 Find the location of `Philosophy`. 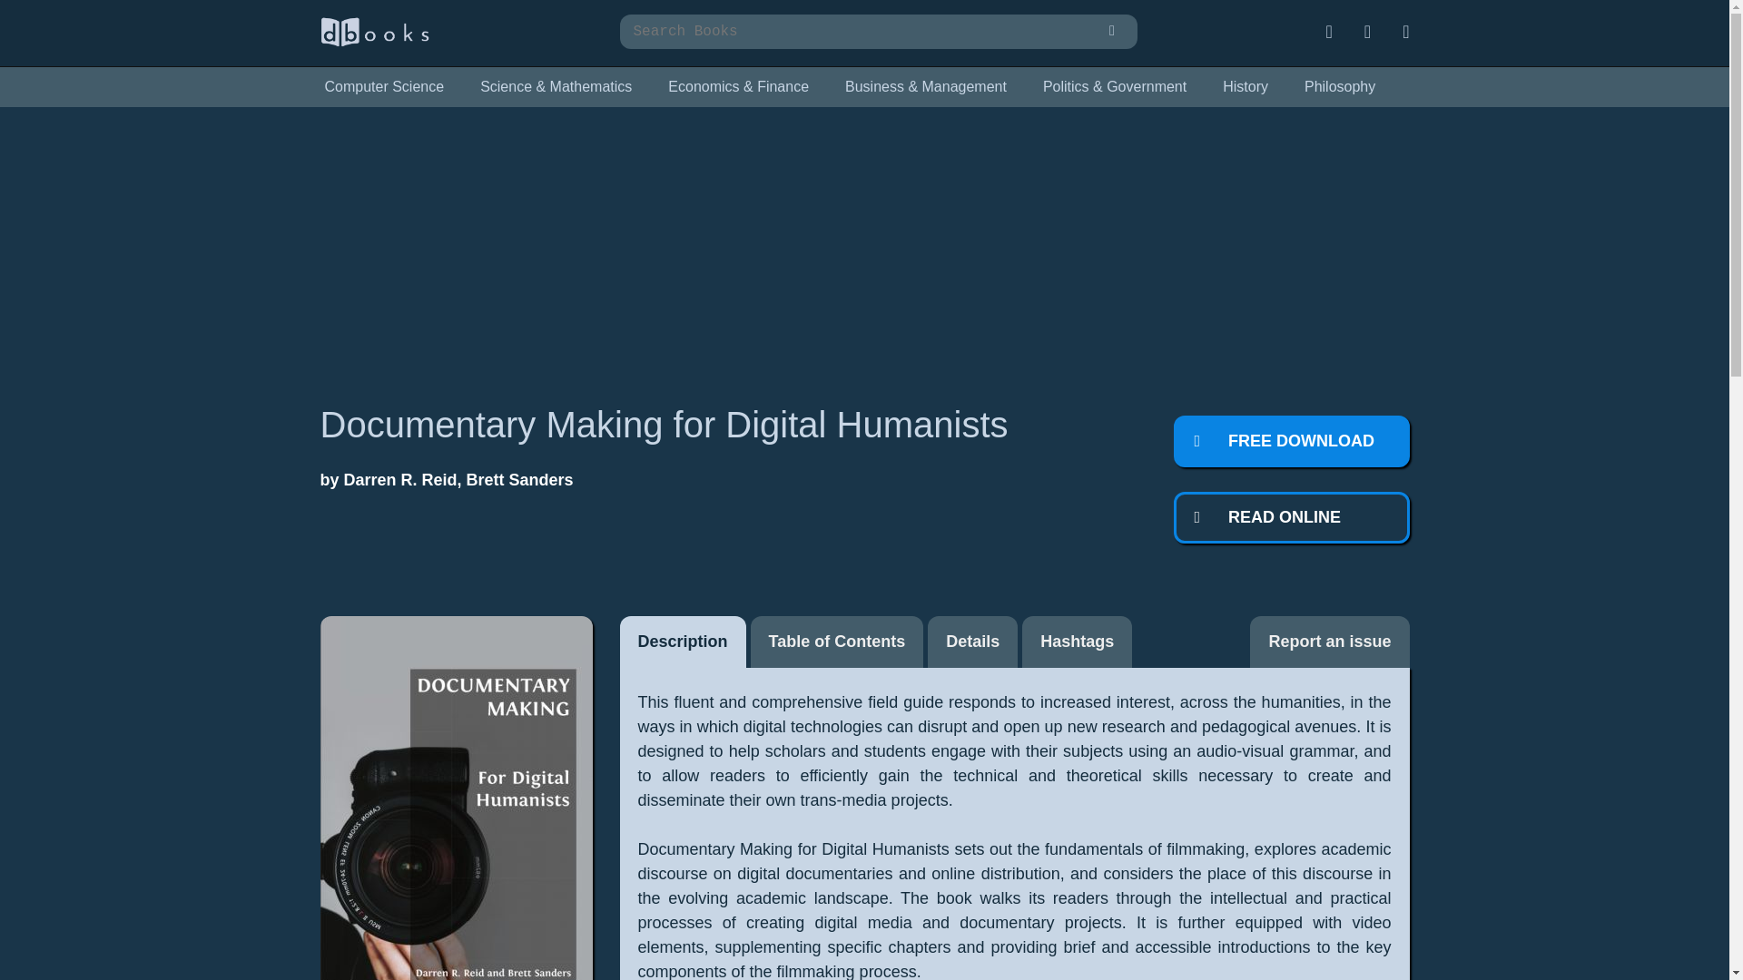

Philosophy is located at coordinates (1340, 87).